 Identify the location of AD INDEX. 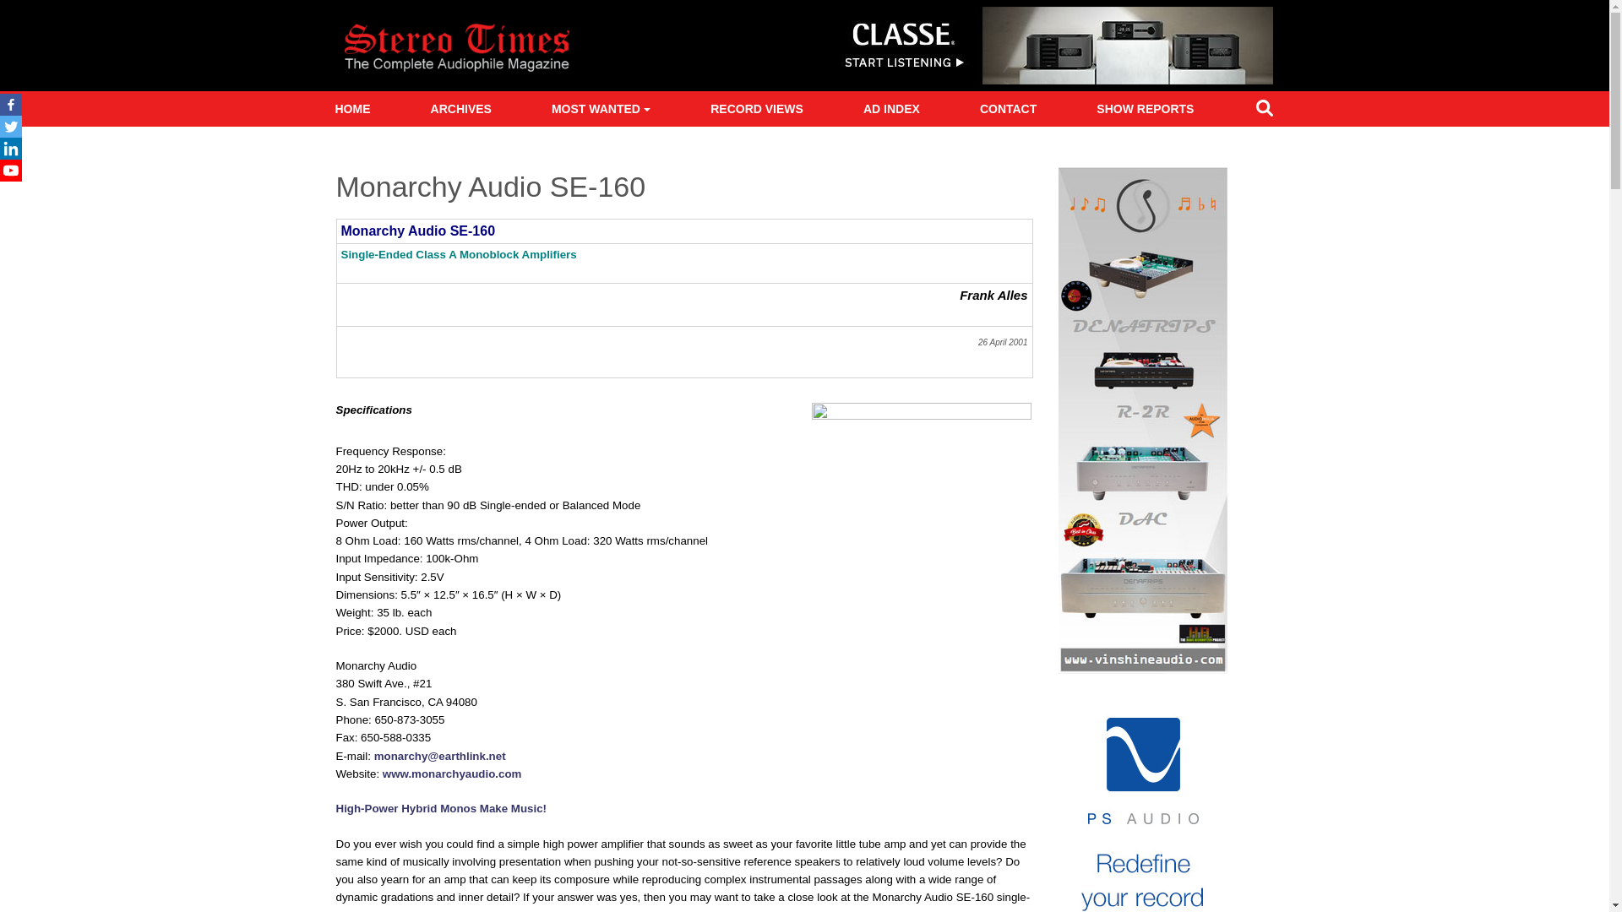
(891, 109).